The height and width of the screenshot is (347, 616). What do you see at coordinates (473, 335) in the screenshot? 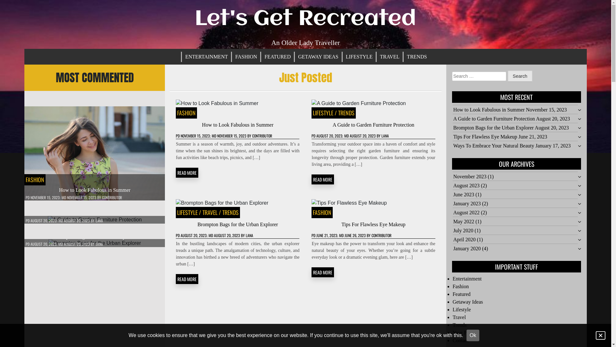
I see `Ok` at bounding box center [473, 335].